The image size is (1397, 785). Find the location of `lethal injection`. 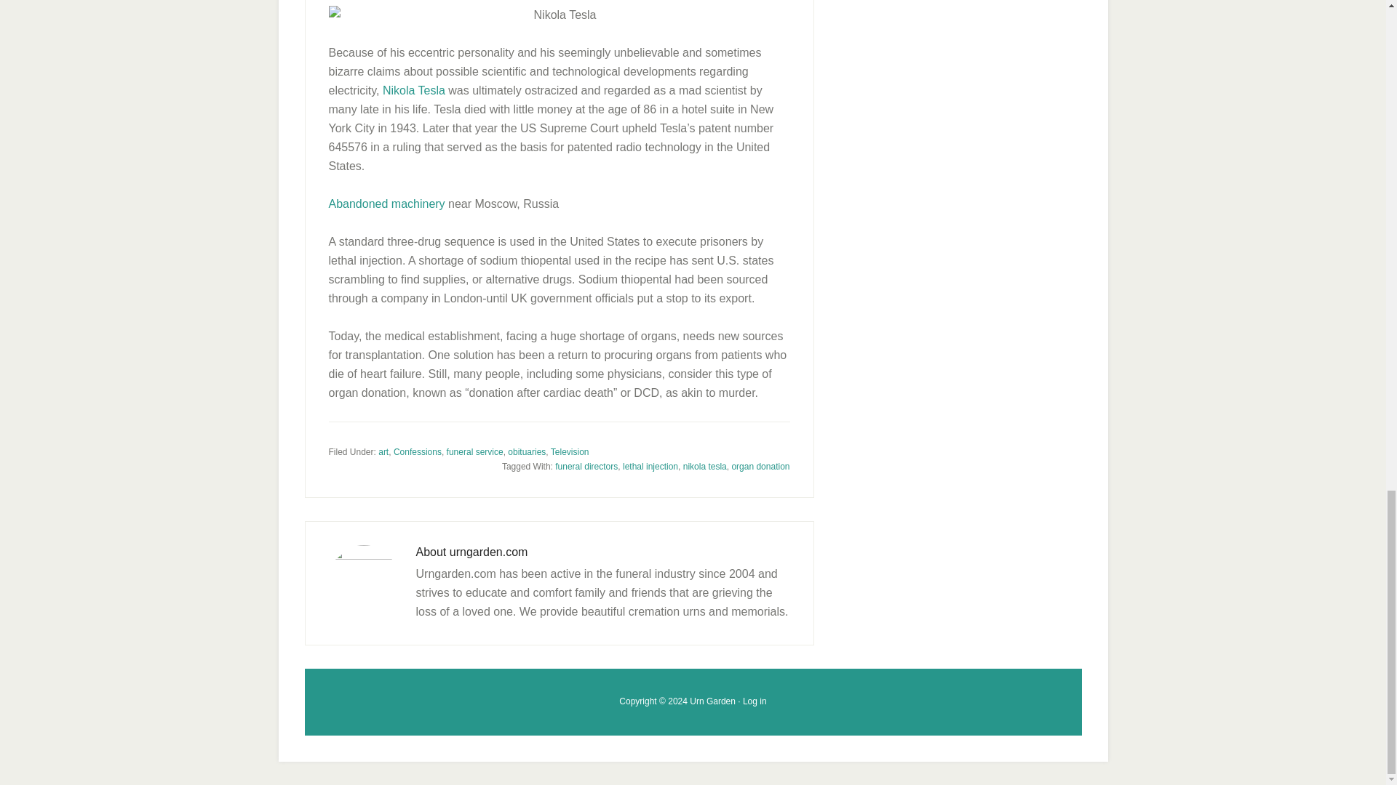

lethal injection is located at coordinates (650, 467).